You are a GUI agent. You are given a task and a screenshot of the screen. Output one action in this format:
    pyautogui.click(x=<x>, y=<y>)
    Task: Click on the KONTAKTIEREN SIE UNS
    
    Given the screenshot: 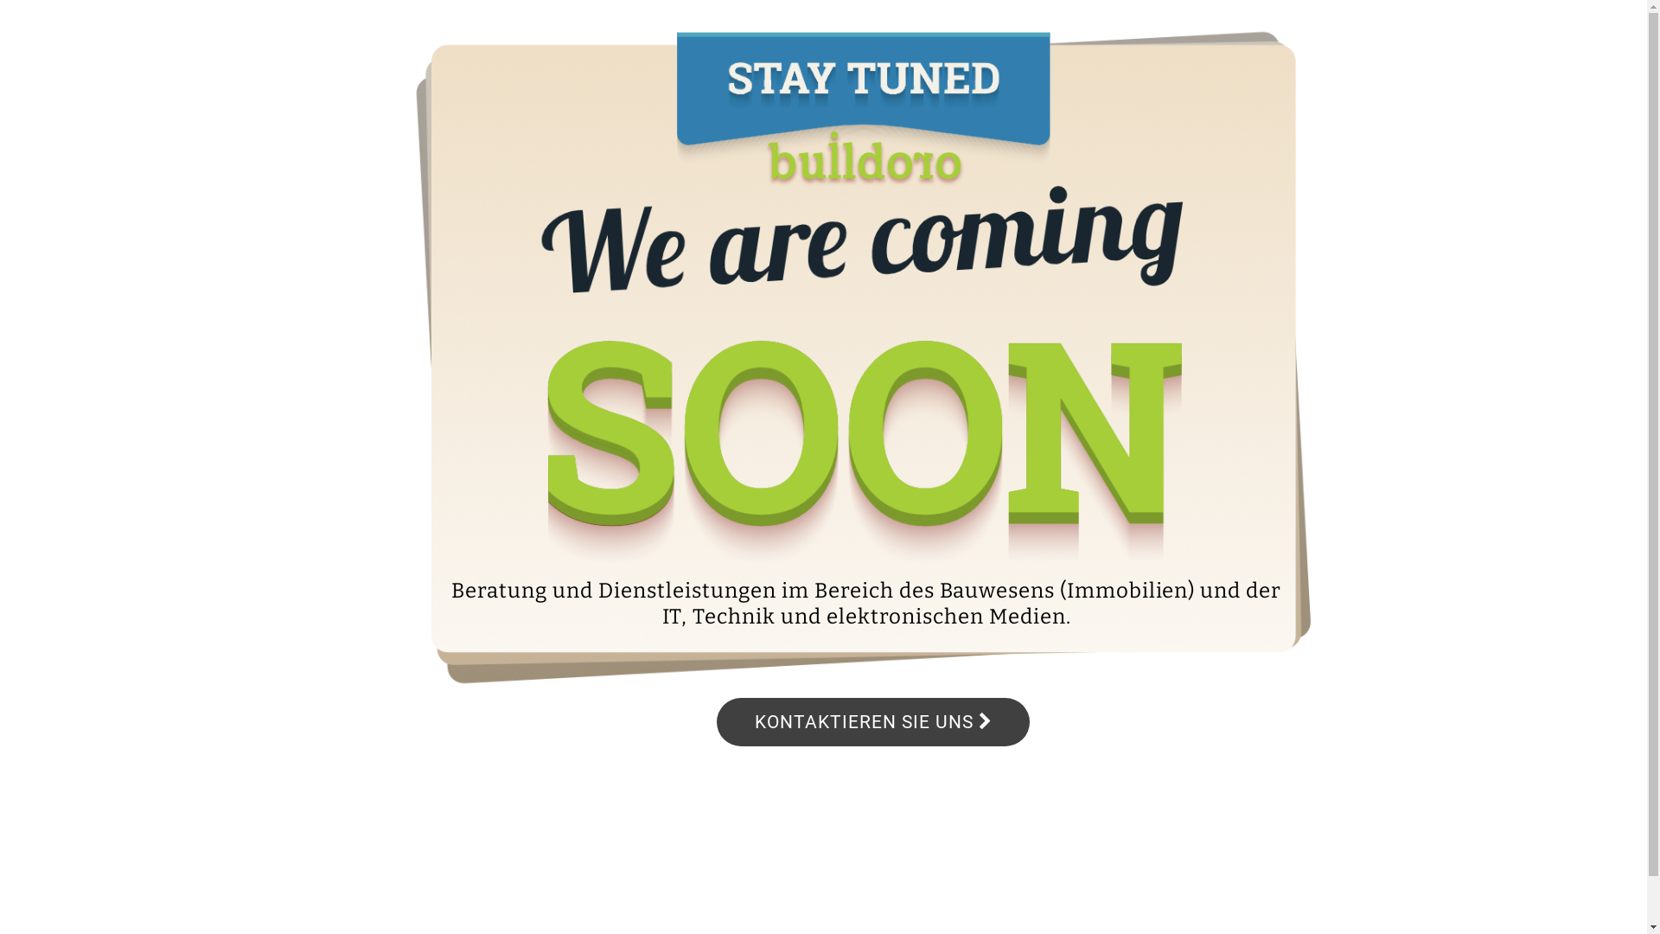 What is the action you would take?
    pyautogui.click(x=873, y=722)
    